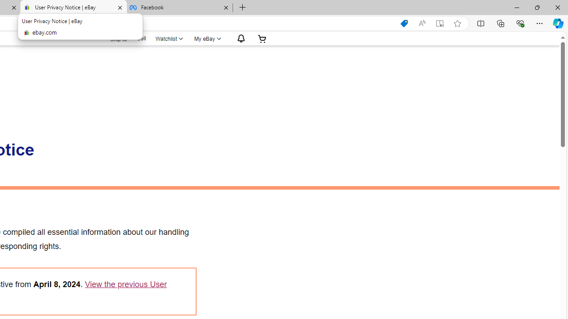  What do you see at coordinates (440, 23) in the screenshot?
I see `Enter Immersive Reader (F9)` at bounding box center [440, 23].